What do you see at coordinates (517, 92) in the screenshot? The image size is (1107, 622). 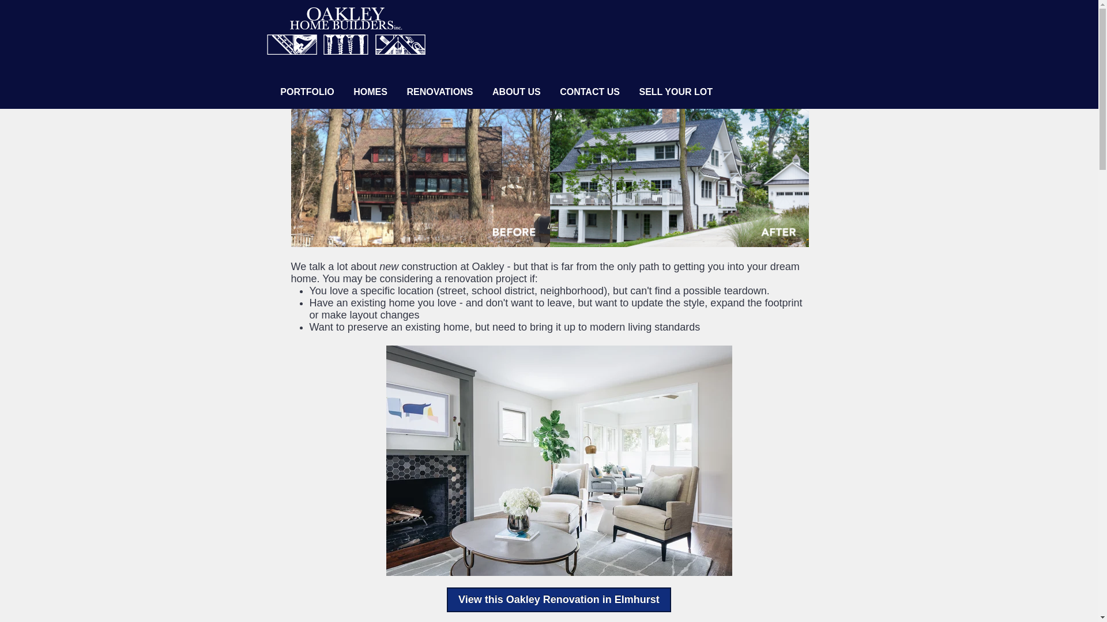 I see `ABOUT US` at bounding box center [517, 92].